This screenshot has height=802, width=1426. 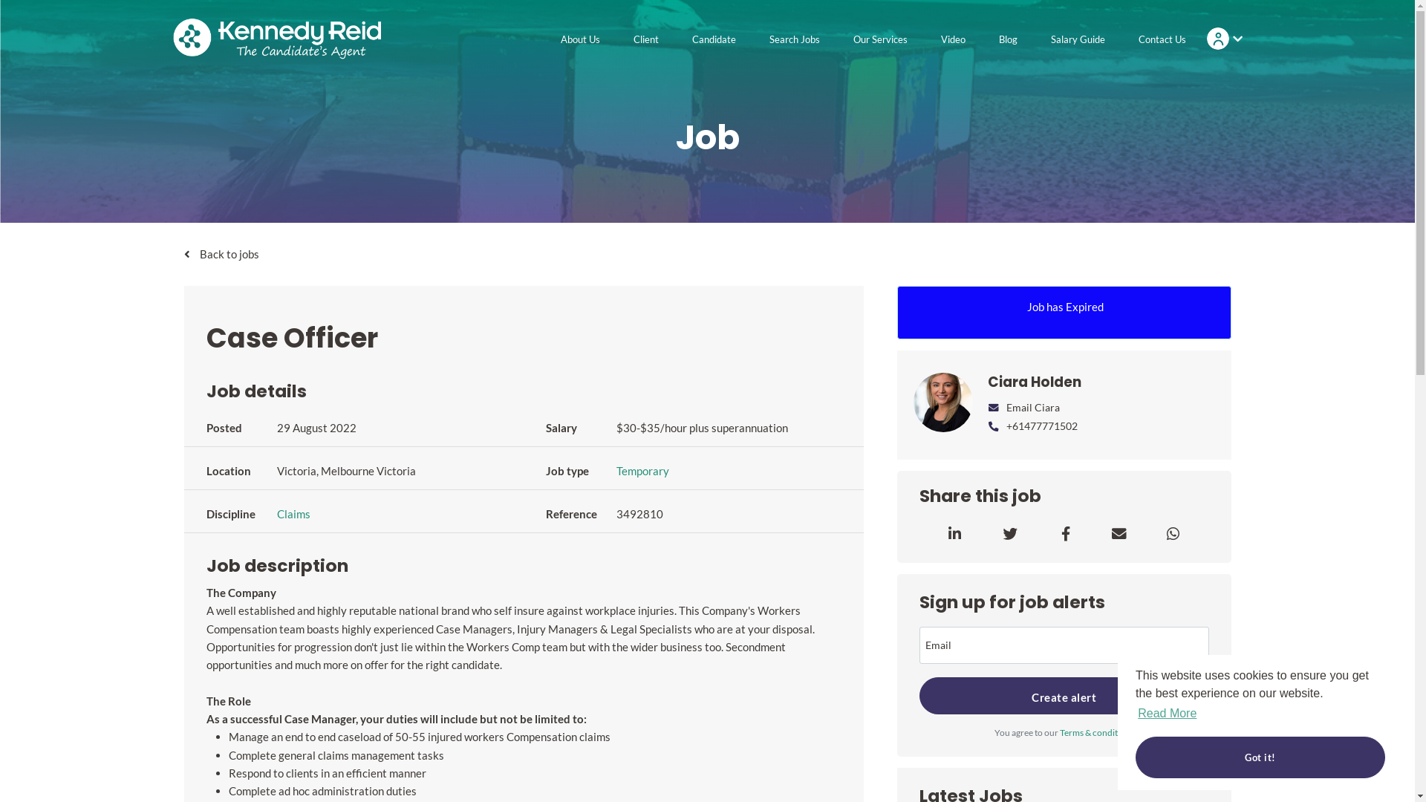 What do you see at coordinates (795, 39) in the screenshot?
I see `Search Jobs` at bounding box center [795, 39].